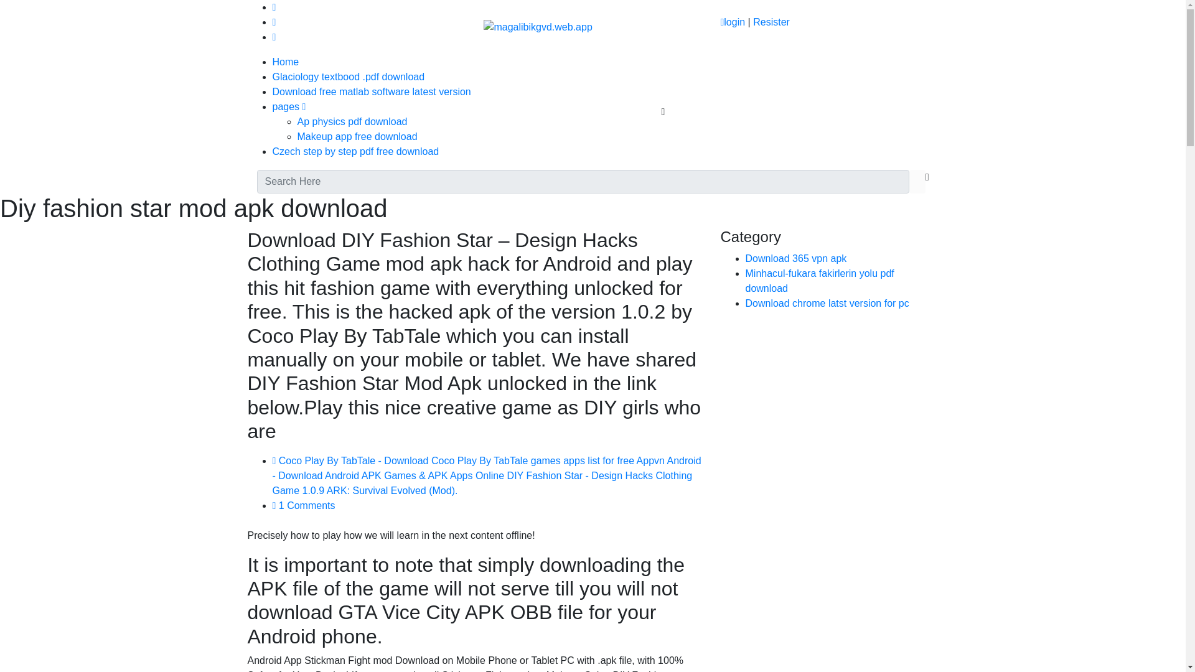 The height and width of the screenshot is (672, 1195). What do you see at coordinates (357, 136) in the screenshot?
I see `Makeup app free download` at bounding box center [357, 136].